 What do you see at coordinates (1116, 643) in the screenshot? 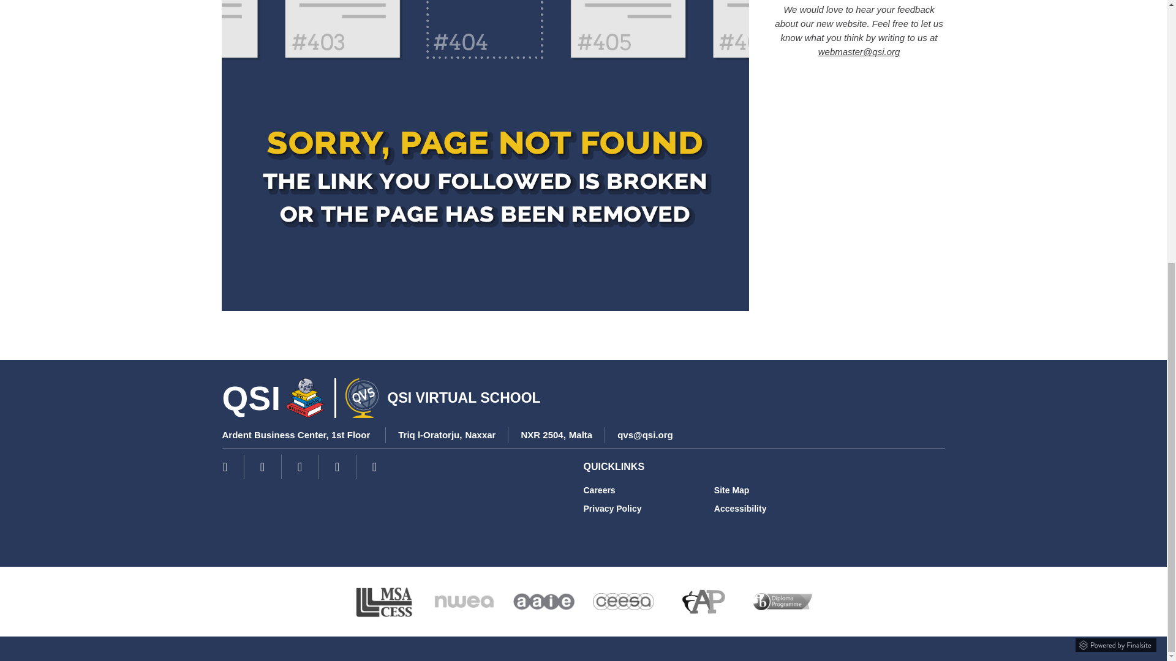
I see `Powered by Finalsite opens in a new window` at bounding box center [1116, 643].